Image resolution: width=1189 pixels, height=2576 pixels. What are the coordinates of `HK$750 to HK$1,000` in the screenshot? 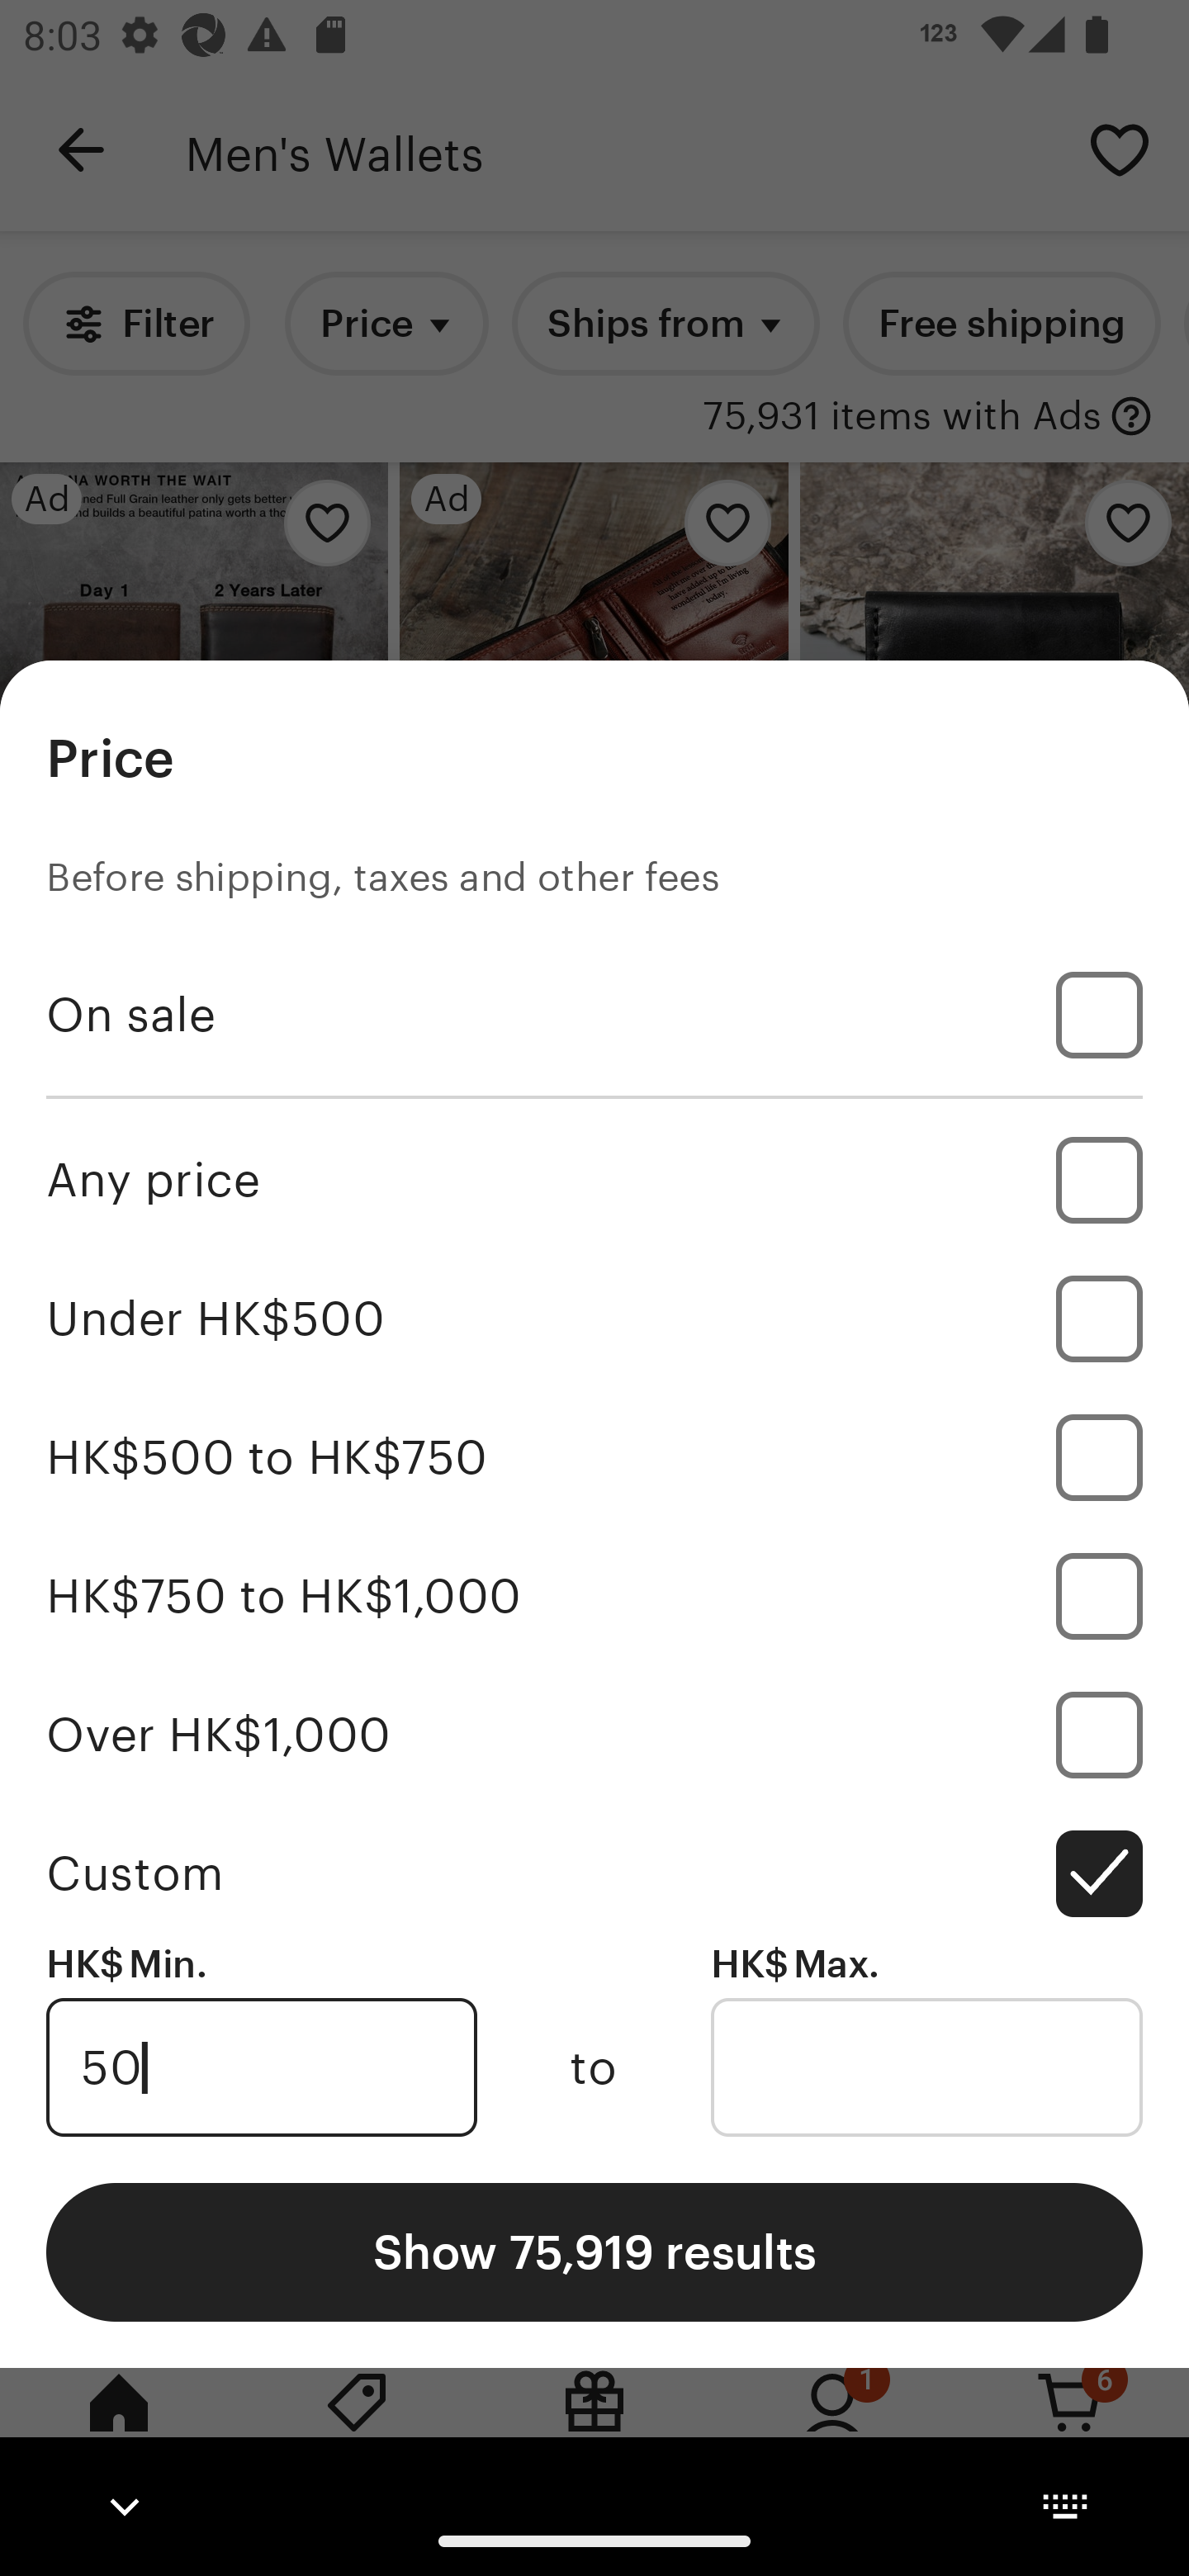 It's located at (594, 1595).